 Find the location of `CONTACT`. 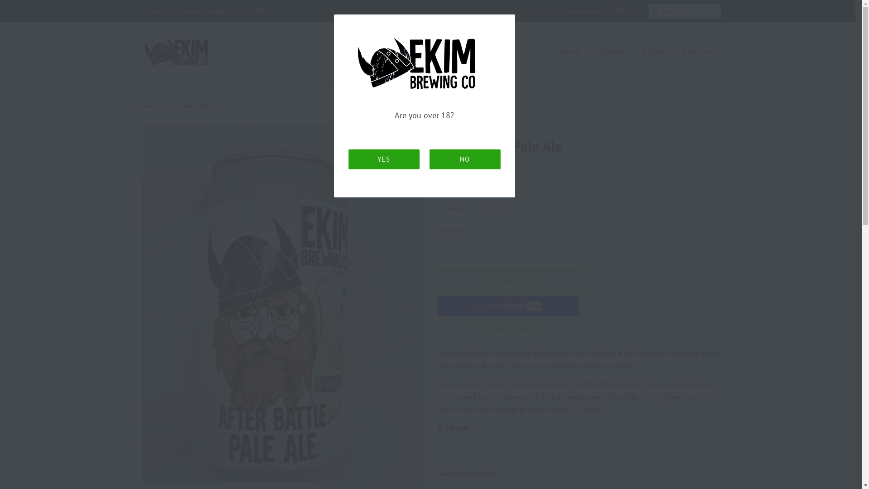

CONTACT is located at coordinates (698, 52).